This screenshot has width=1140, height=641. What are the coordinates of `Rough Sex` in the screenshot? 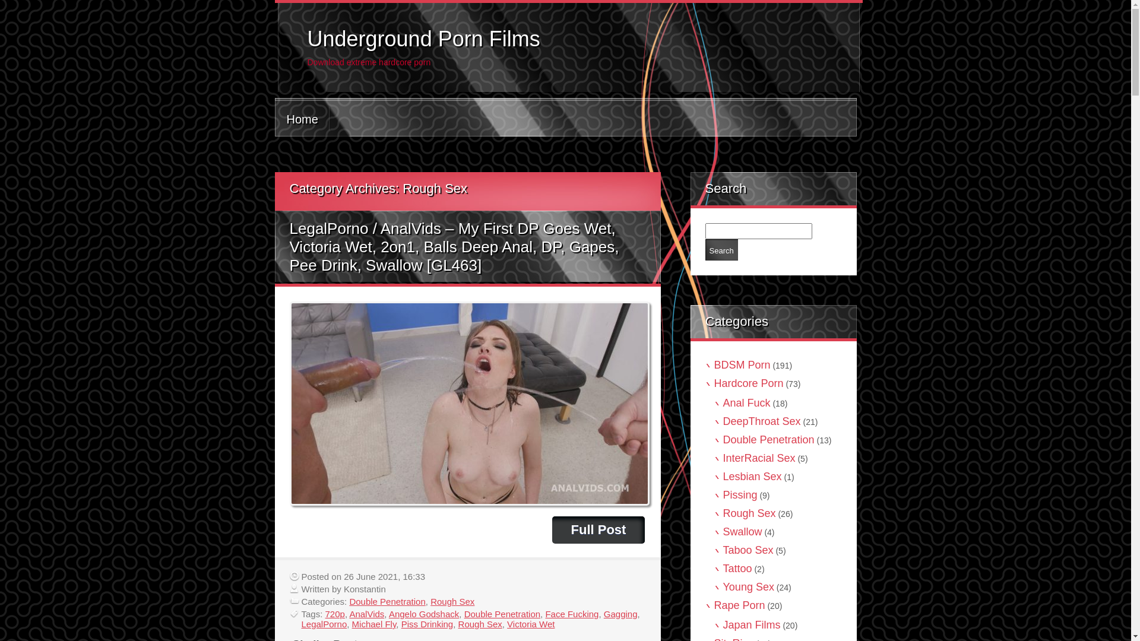 It's located at (749, 513).